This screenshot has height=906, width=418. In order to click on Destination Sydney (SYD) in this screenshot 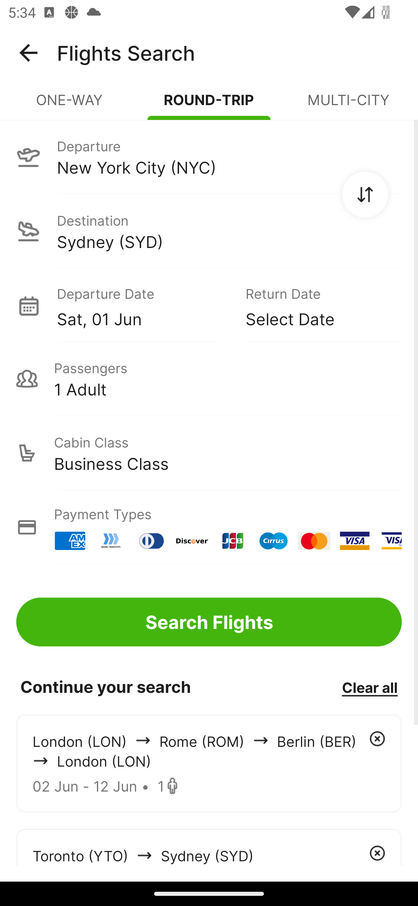, I will do `click(209, 231)`.